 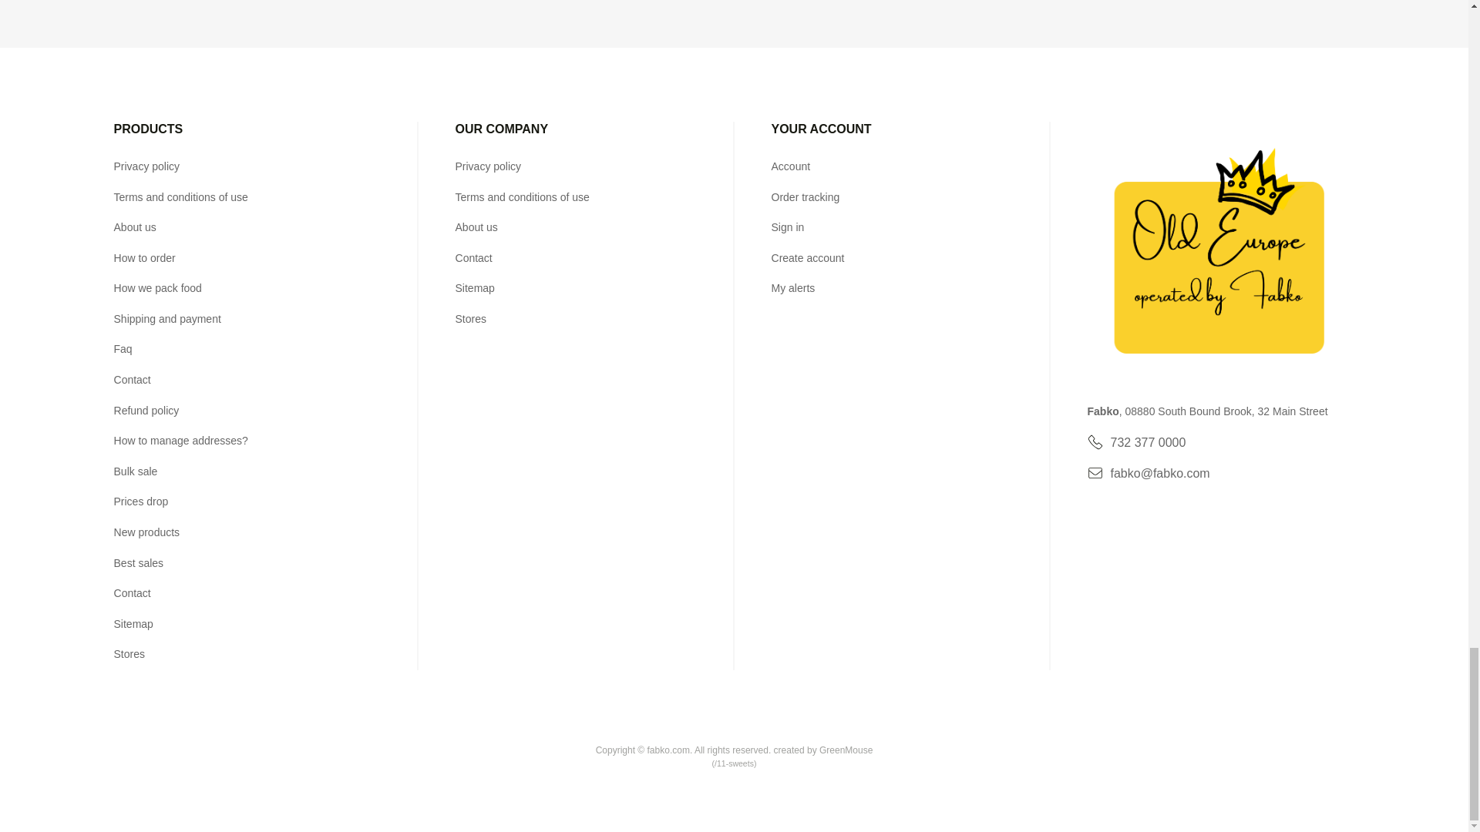 I want to click on FAQ, so click(x=123, y=348).